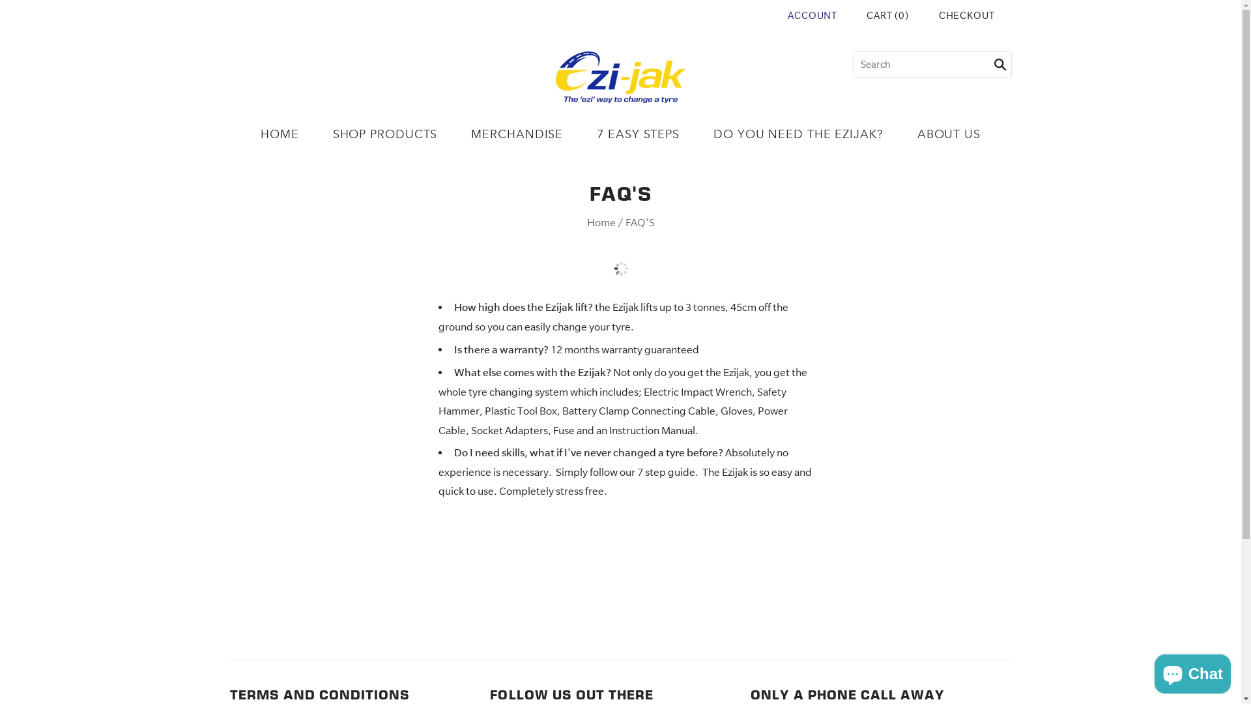 Image resolution: width=1251 pixels, height=704 pixels. What do you see at coordinates (280, 134) in the screenshot?
I see `HOME` at bounding box center [280, 134].